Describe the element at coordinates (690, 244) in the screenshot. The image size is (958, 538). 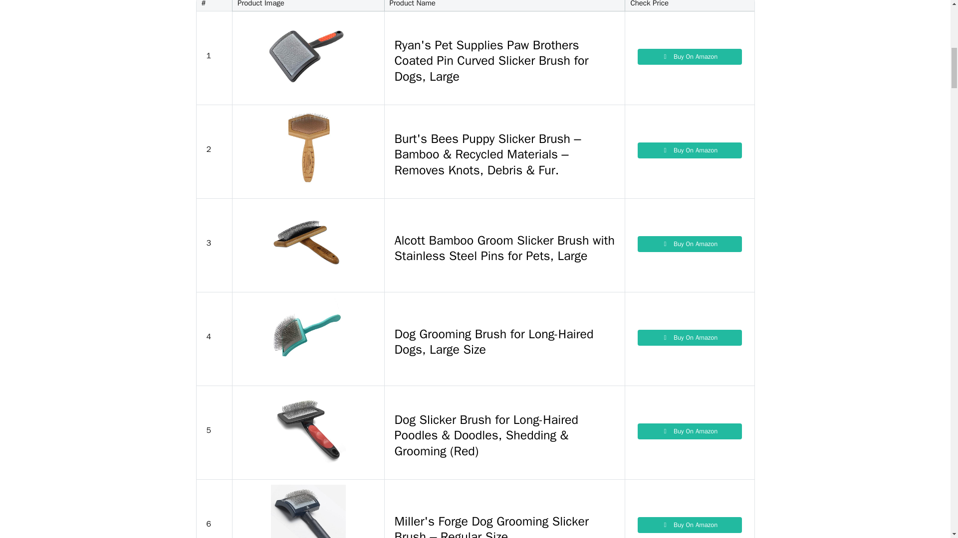
I see `Check details from Amazon` at that location.